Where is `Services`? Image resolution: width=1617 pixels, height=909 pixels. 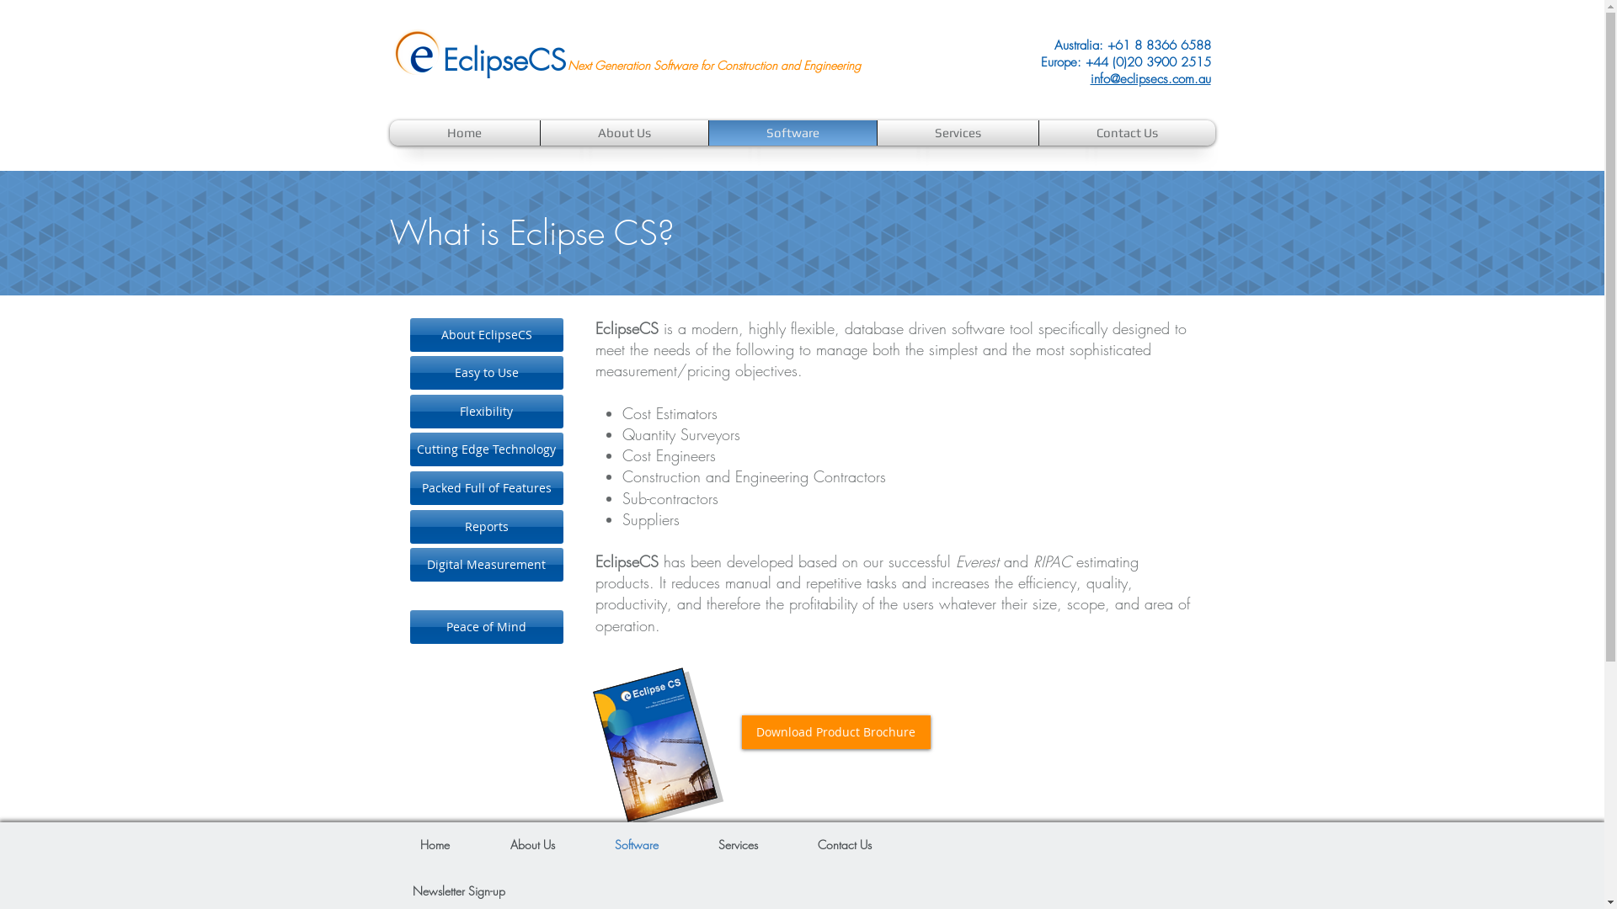 Services is located at coordinates (957, 133).